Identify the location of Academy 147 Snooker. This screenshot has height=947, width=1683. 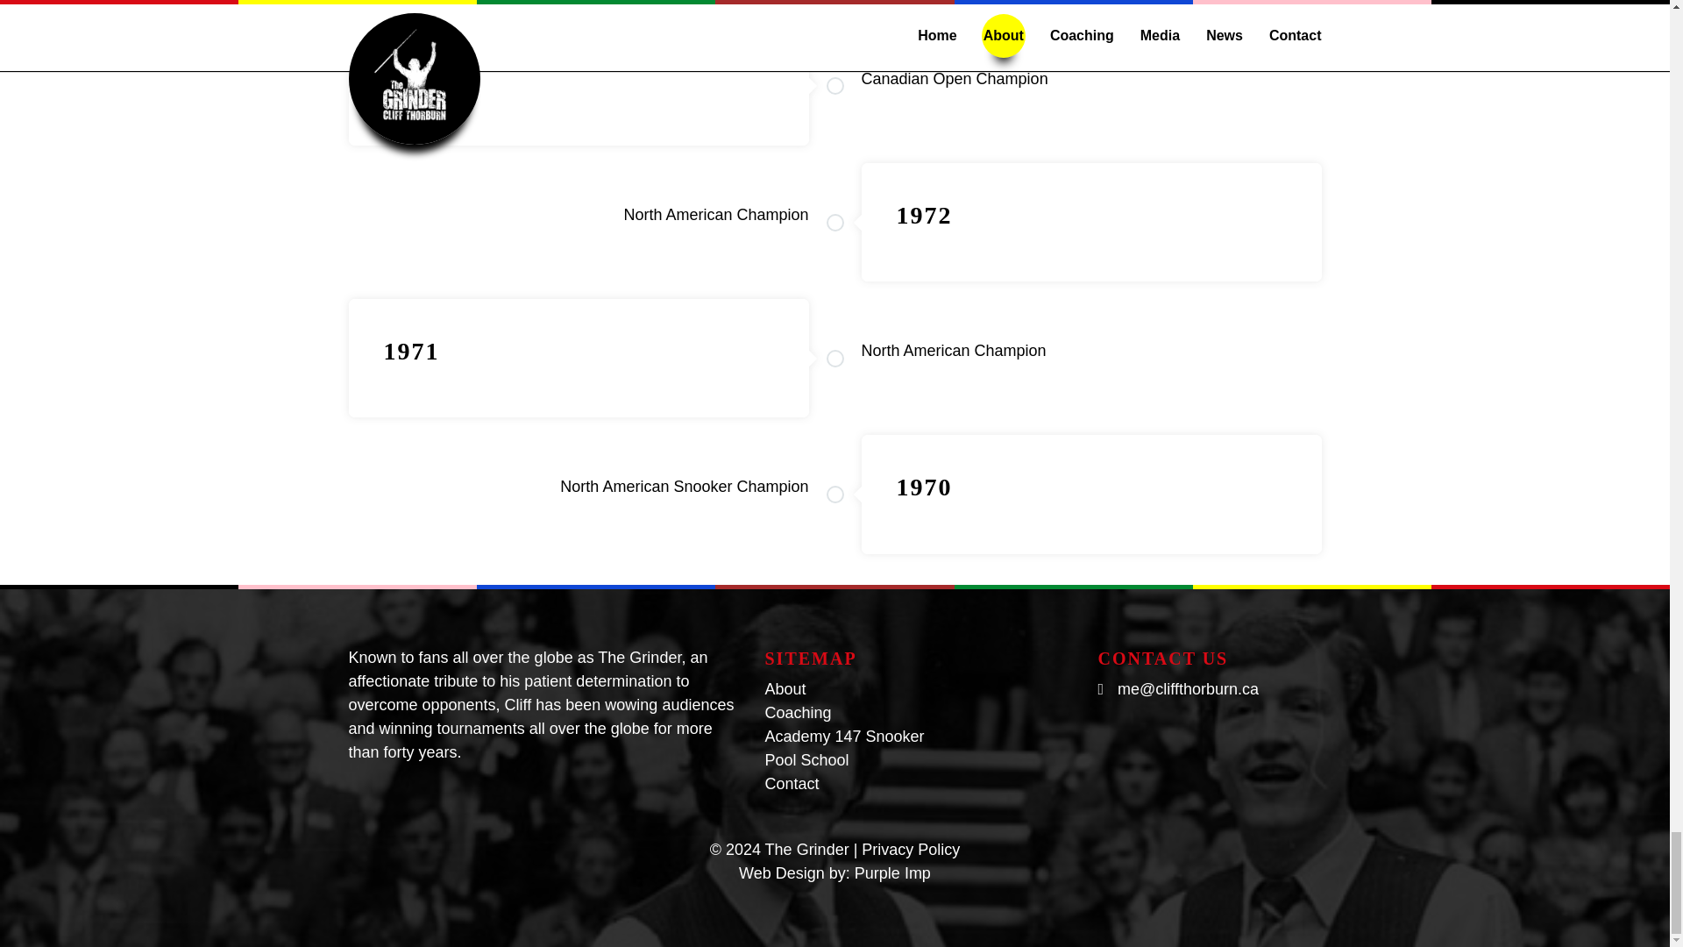
(843, 735).